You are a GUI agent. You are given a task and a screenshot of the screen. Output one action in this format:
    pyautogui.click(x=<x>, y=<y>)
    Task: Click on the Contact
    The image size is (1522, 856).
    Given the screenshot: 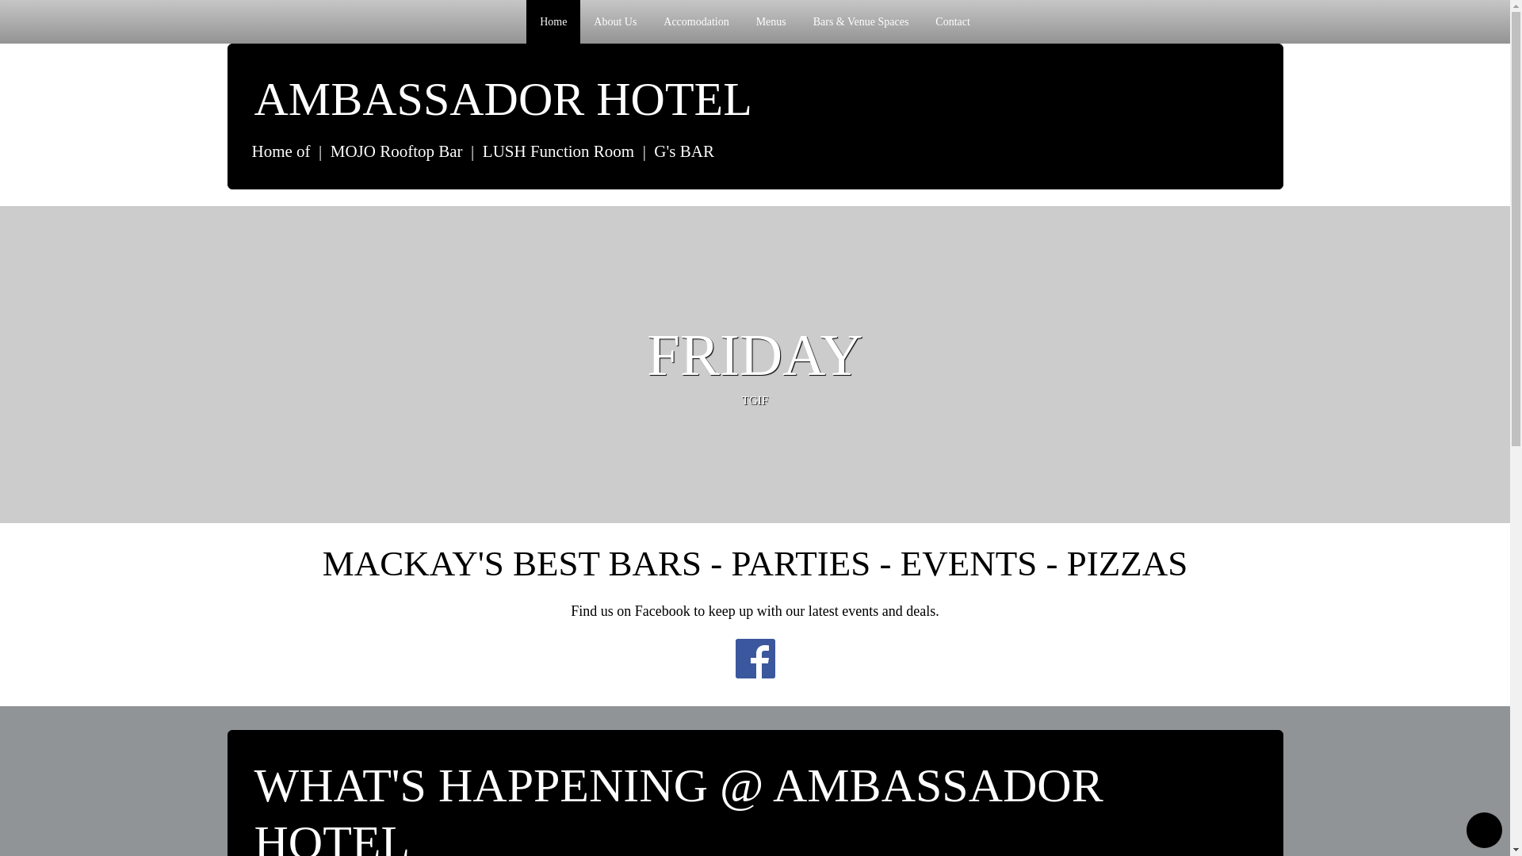 What is the action you would take?
    pyautogui.click(x=953, y=22)
    